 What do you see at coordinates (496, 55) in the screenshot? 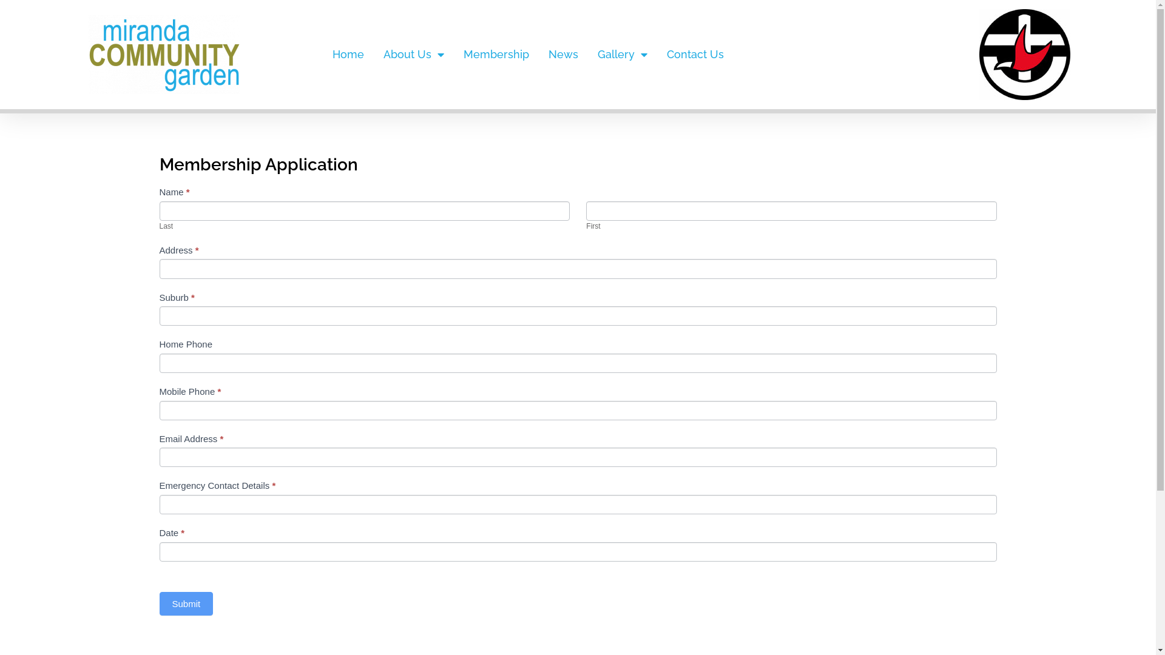
I see `Membership` at bounding box center [496, 55].